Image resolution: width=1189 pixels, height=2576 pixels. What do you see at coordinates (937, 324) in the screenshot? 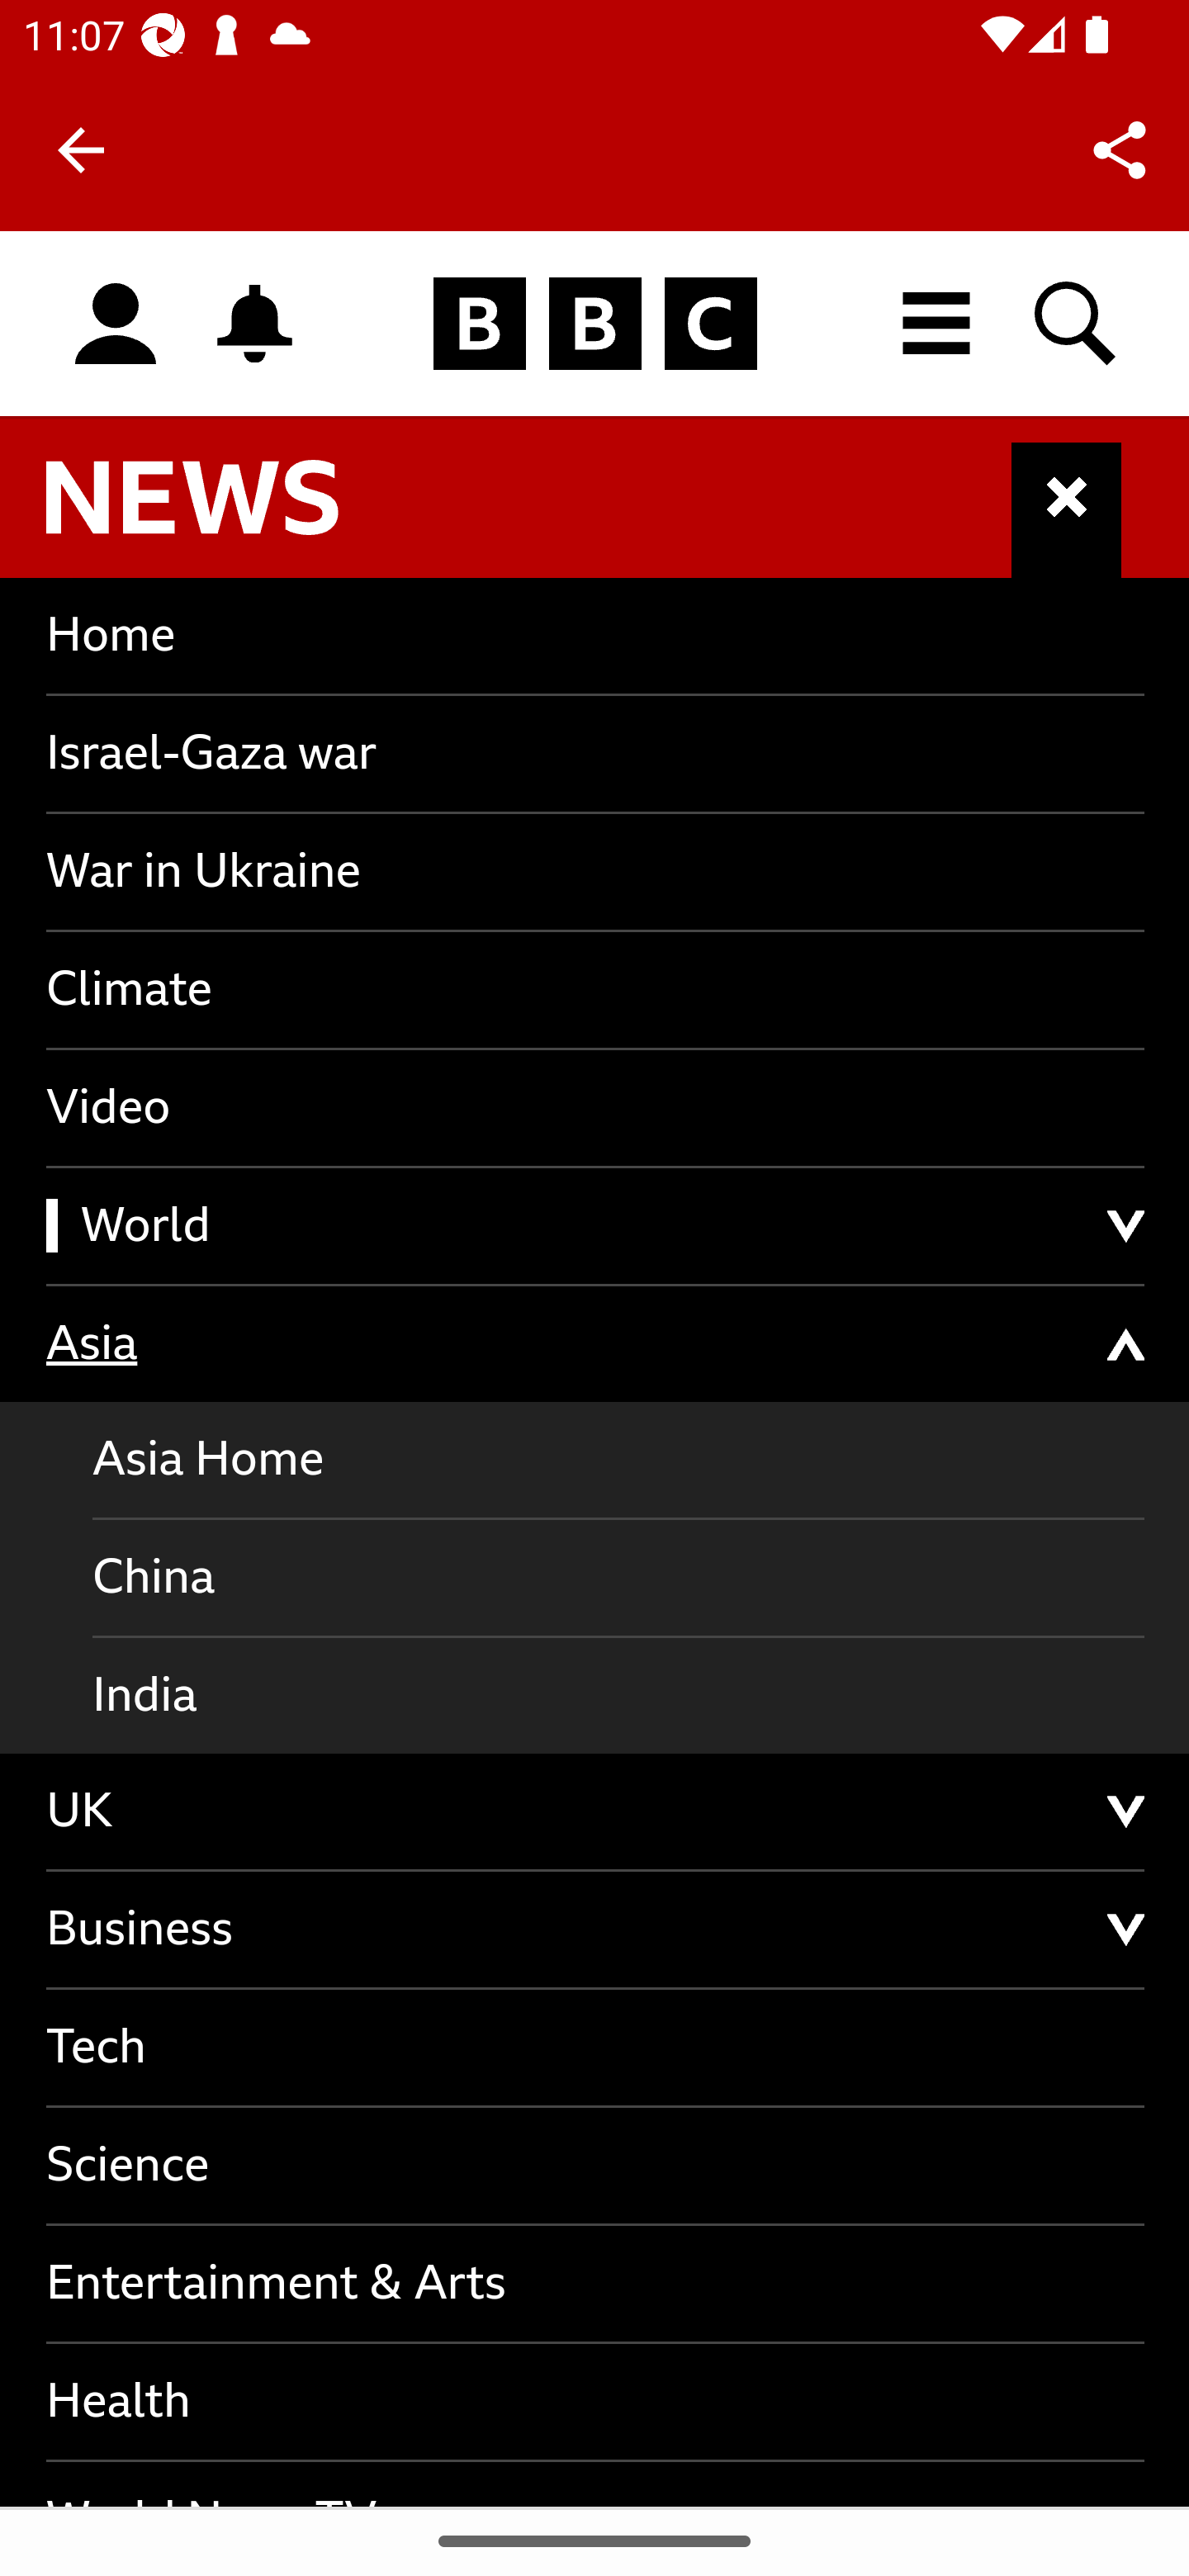
I see `All BBC destinations menu` at bounding box center [937, 324].